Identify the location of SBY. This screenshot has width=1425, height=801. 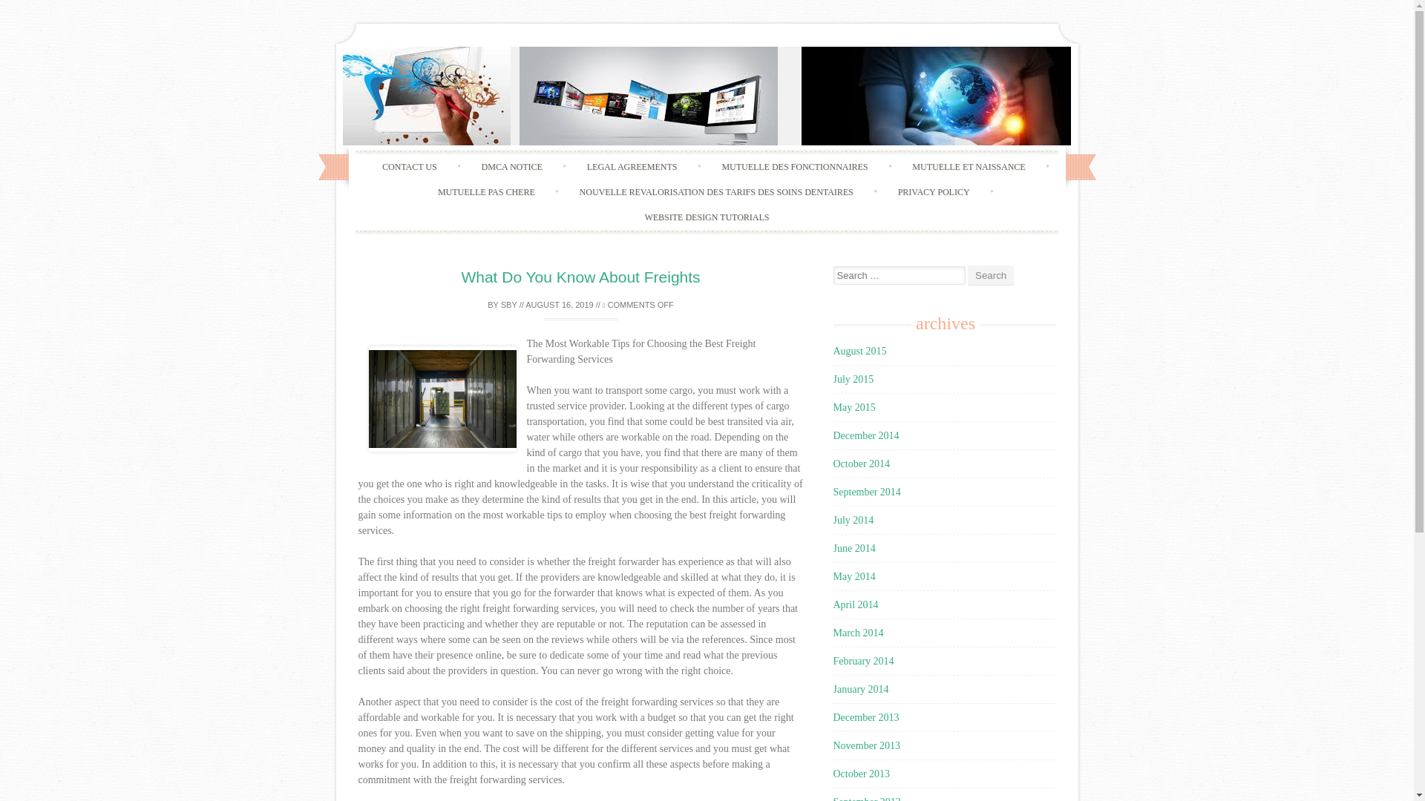
(509, 303).